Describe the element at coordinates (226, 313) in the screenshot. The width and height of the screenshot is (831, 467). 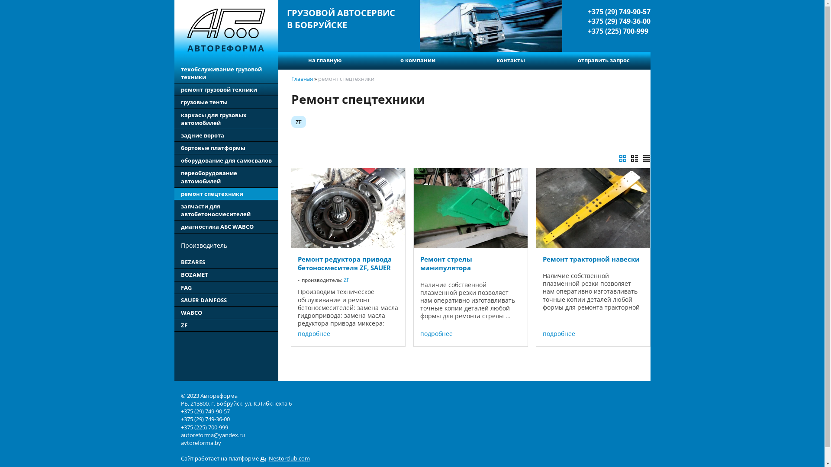
I see `WABCO` at that location.